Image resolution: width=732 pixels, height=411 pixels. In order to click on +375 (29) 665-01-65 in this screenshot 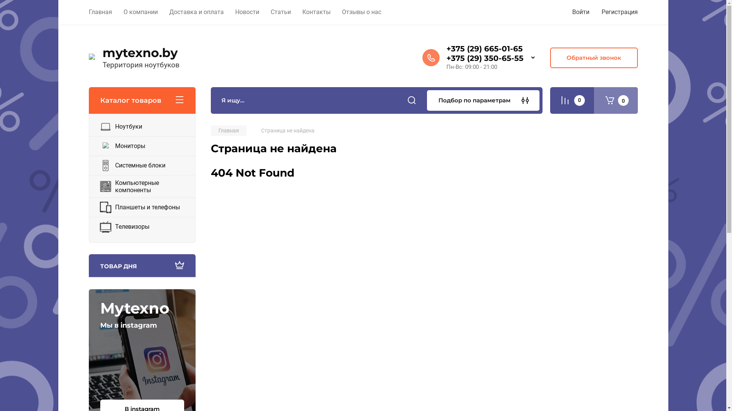, I will do `click(484, 49)`.